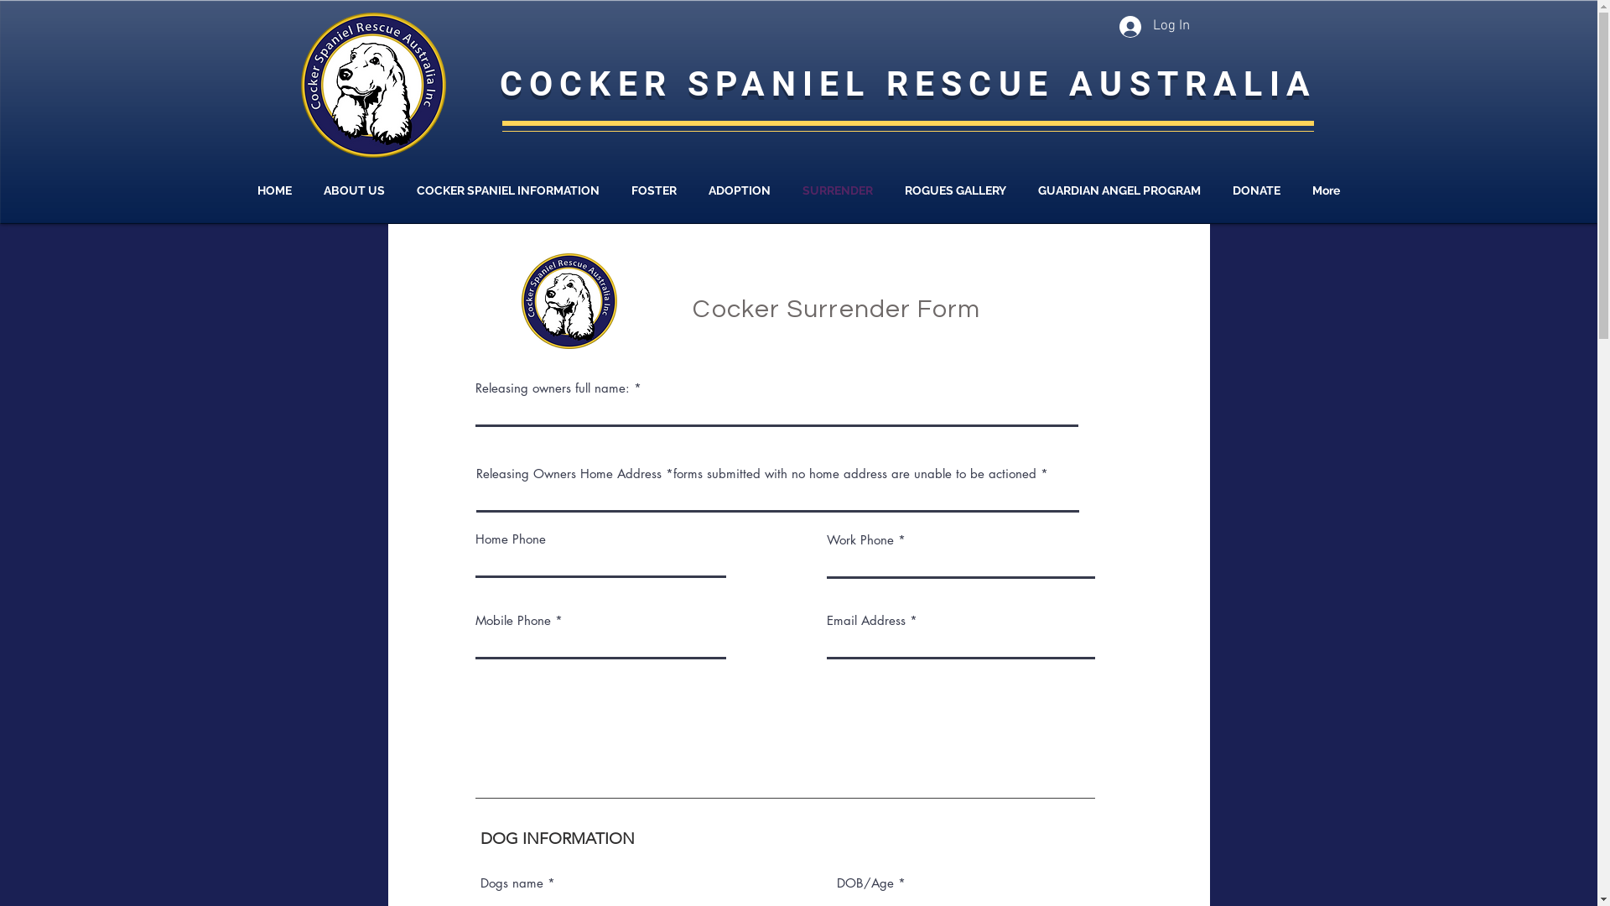 Image resolution: width=1610 pixels, height=906 pixels. Describe the element at coordinates (837, 190) in the screenshot. I see `SURRENDER` at that location.